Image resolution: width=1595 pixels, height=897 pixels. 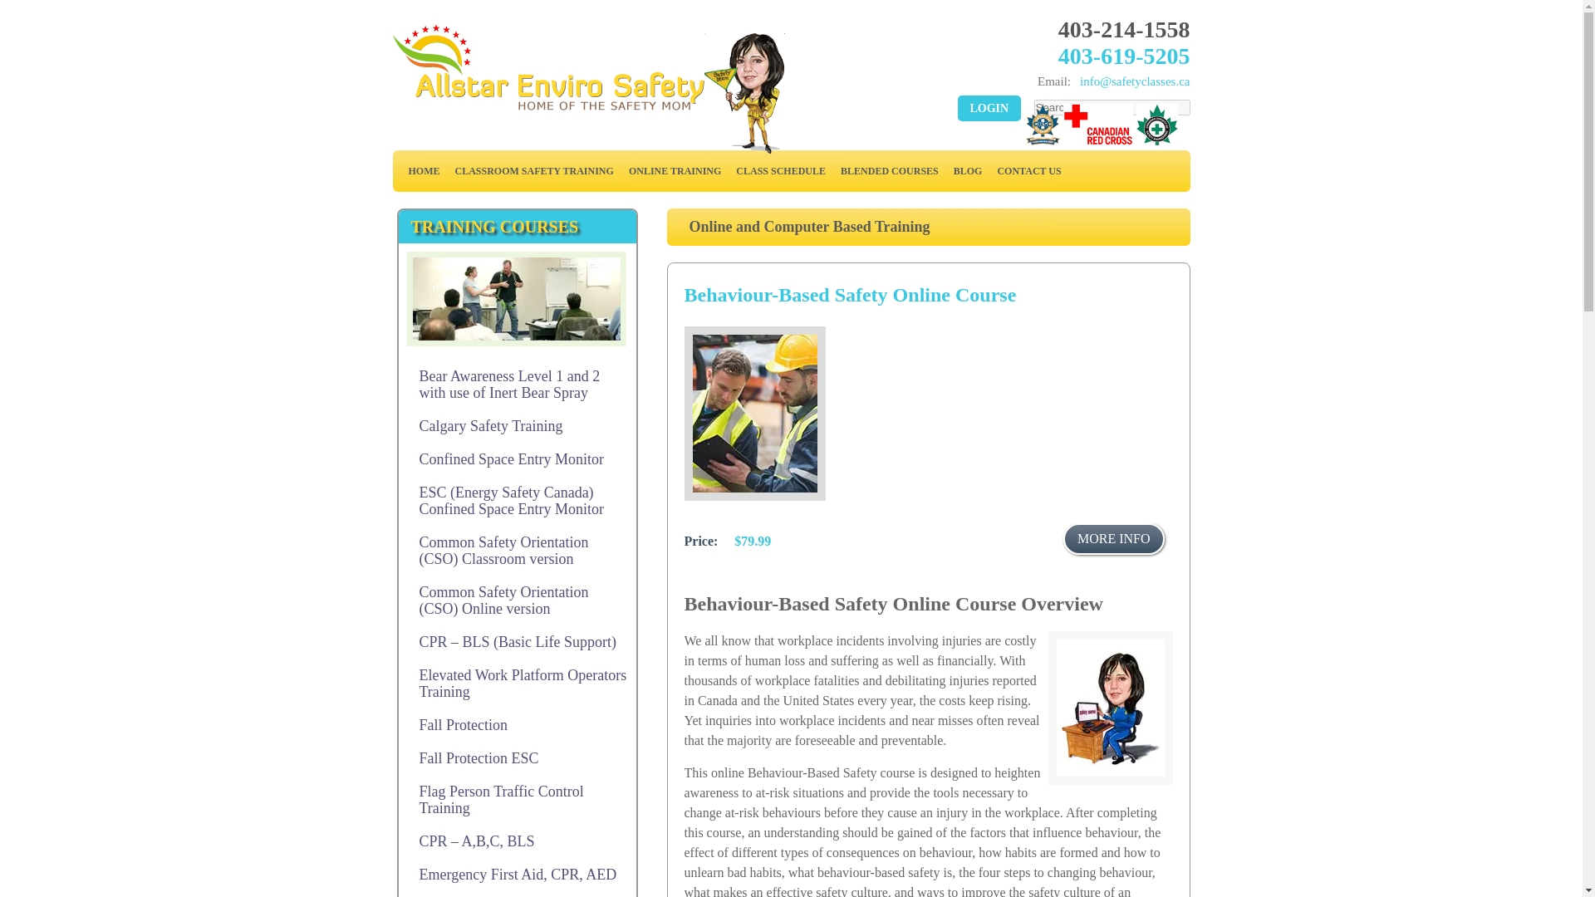 What do you see at coordinates (1113, 538) in the screenshot?
I see `MORE INFO` at bounding box center [1113, 538].